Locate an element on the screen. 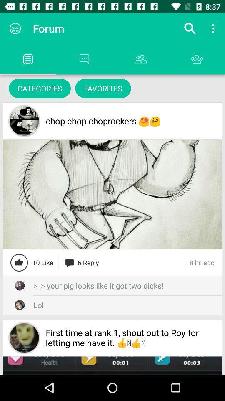 The width and height of the screenshot is (225, 401). like this post is located at coordinates (19, 262).